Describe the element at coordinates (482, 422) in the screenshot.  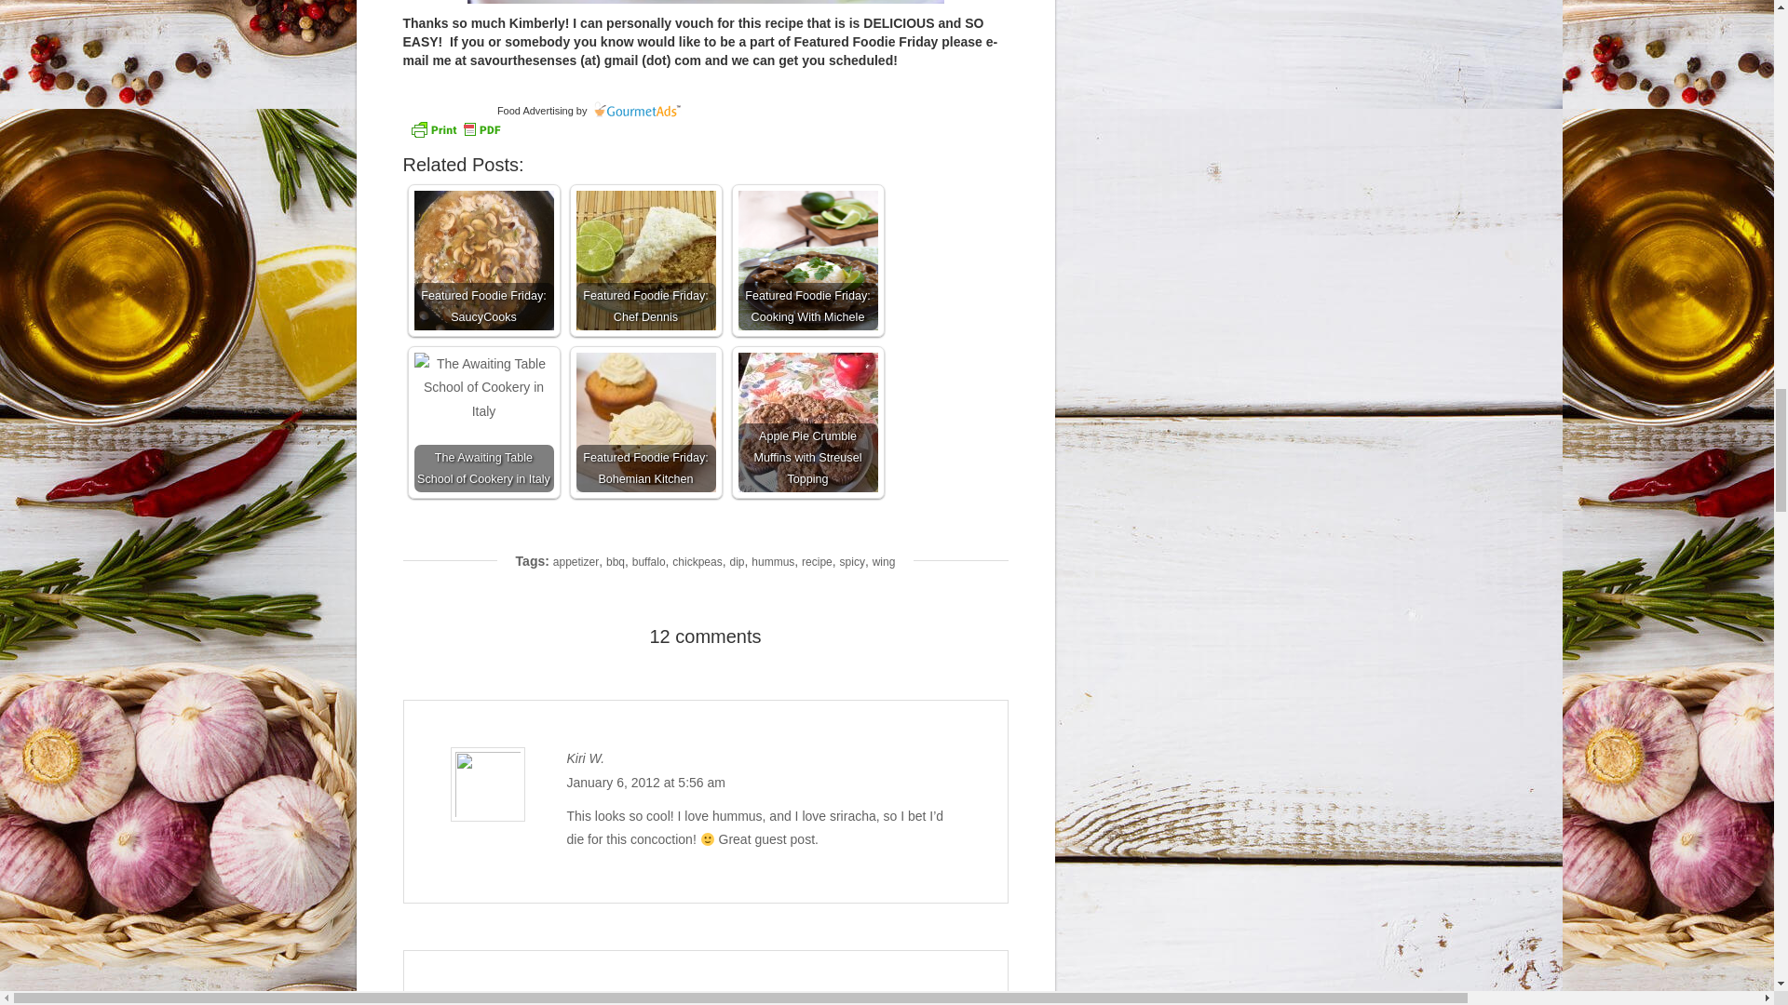
I see `The Awaiting Table School of Cookery in Italy` at that location.